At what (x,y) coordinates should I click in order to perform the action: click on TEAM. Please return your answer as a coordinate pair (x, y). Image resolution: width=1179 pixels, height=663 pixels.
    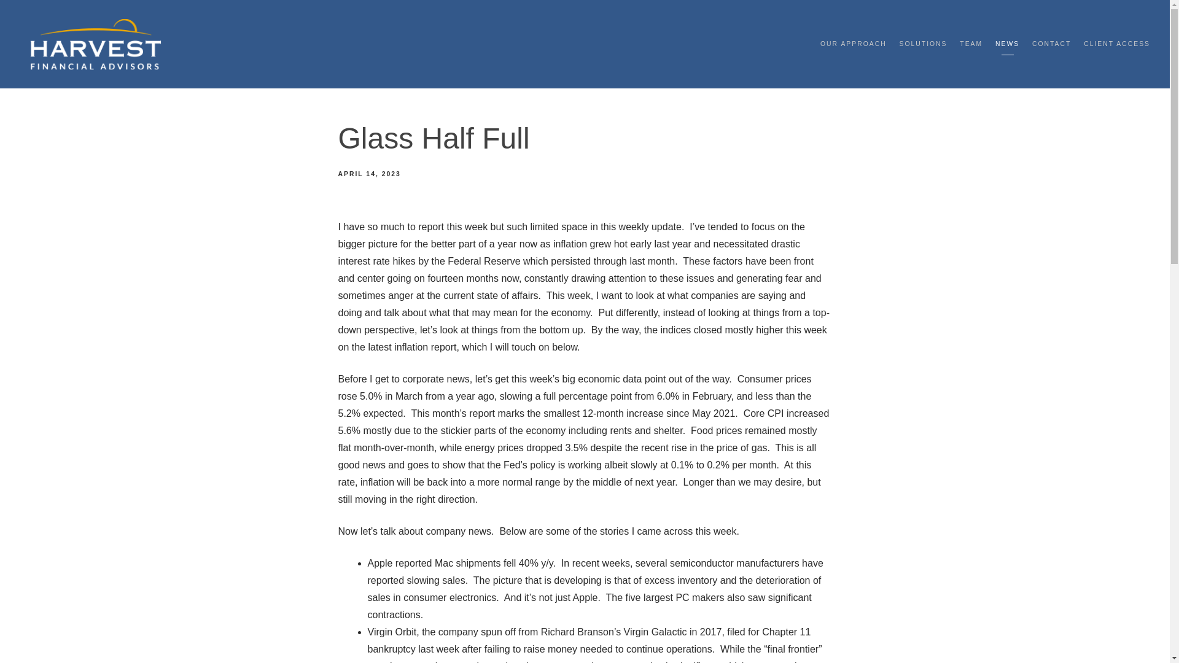
    Looking at the image, I should click on (970, 44).